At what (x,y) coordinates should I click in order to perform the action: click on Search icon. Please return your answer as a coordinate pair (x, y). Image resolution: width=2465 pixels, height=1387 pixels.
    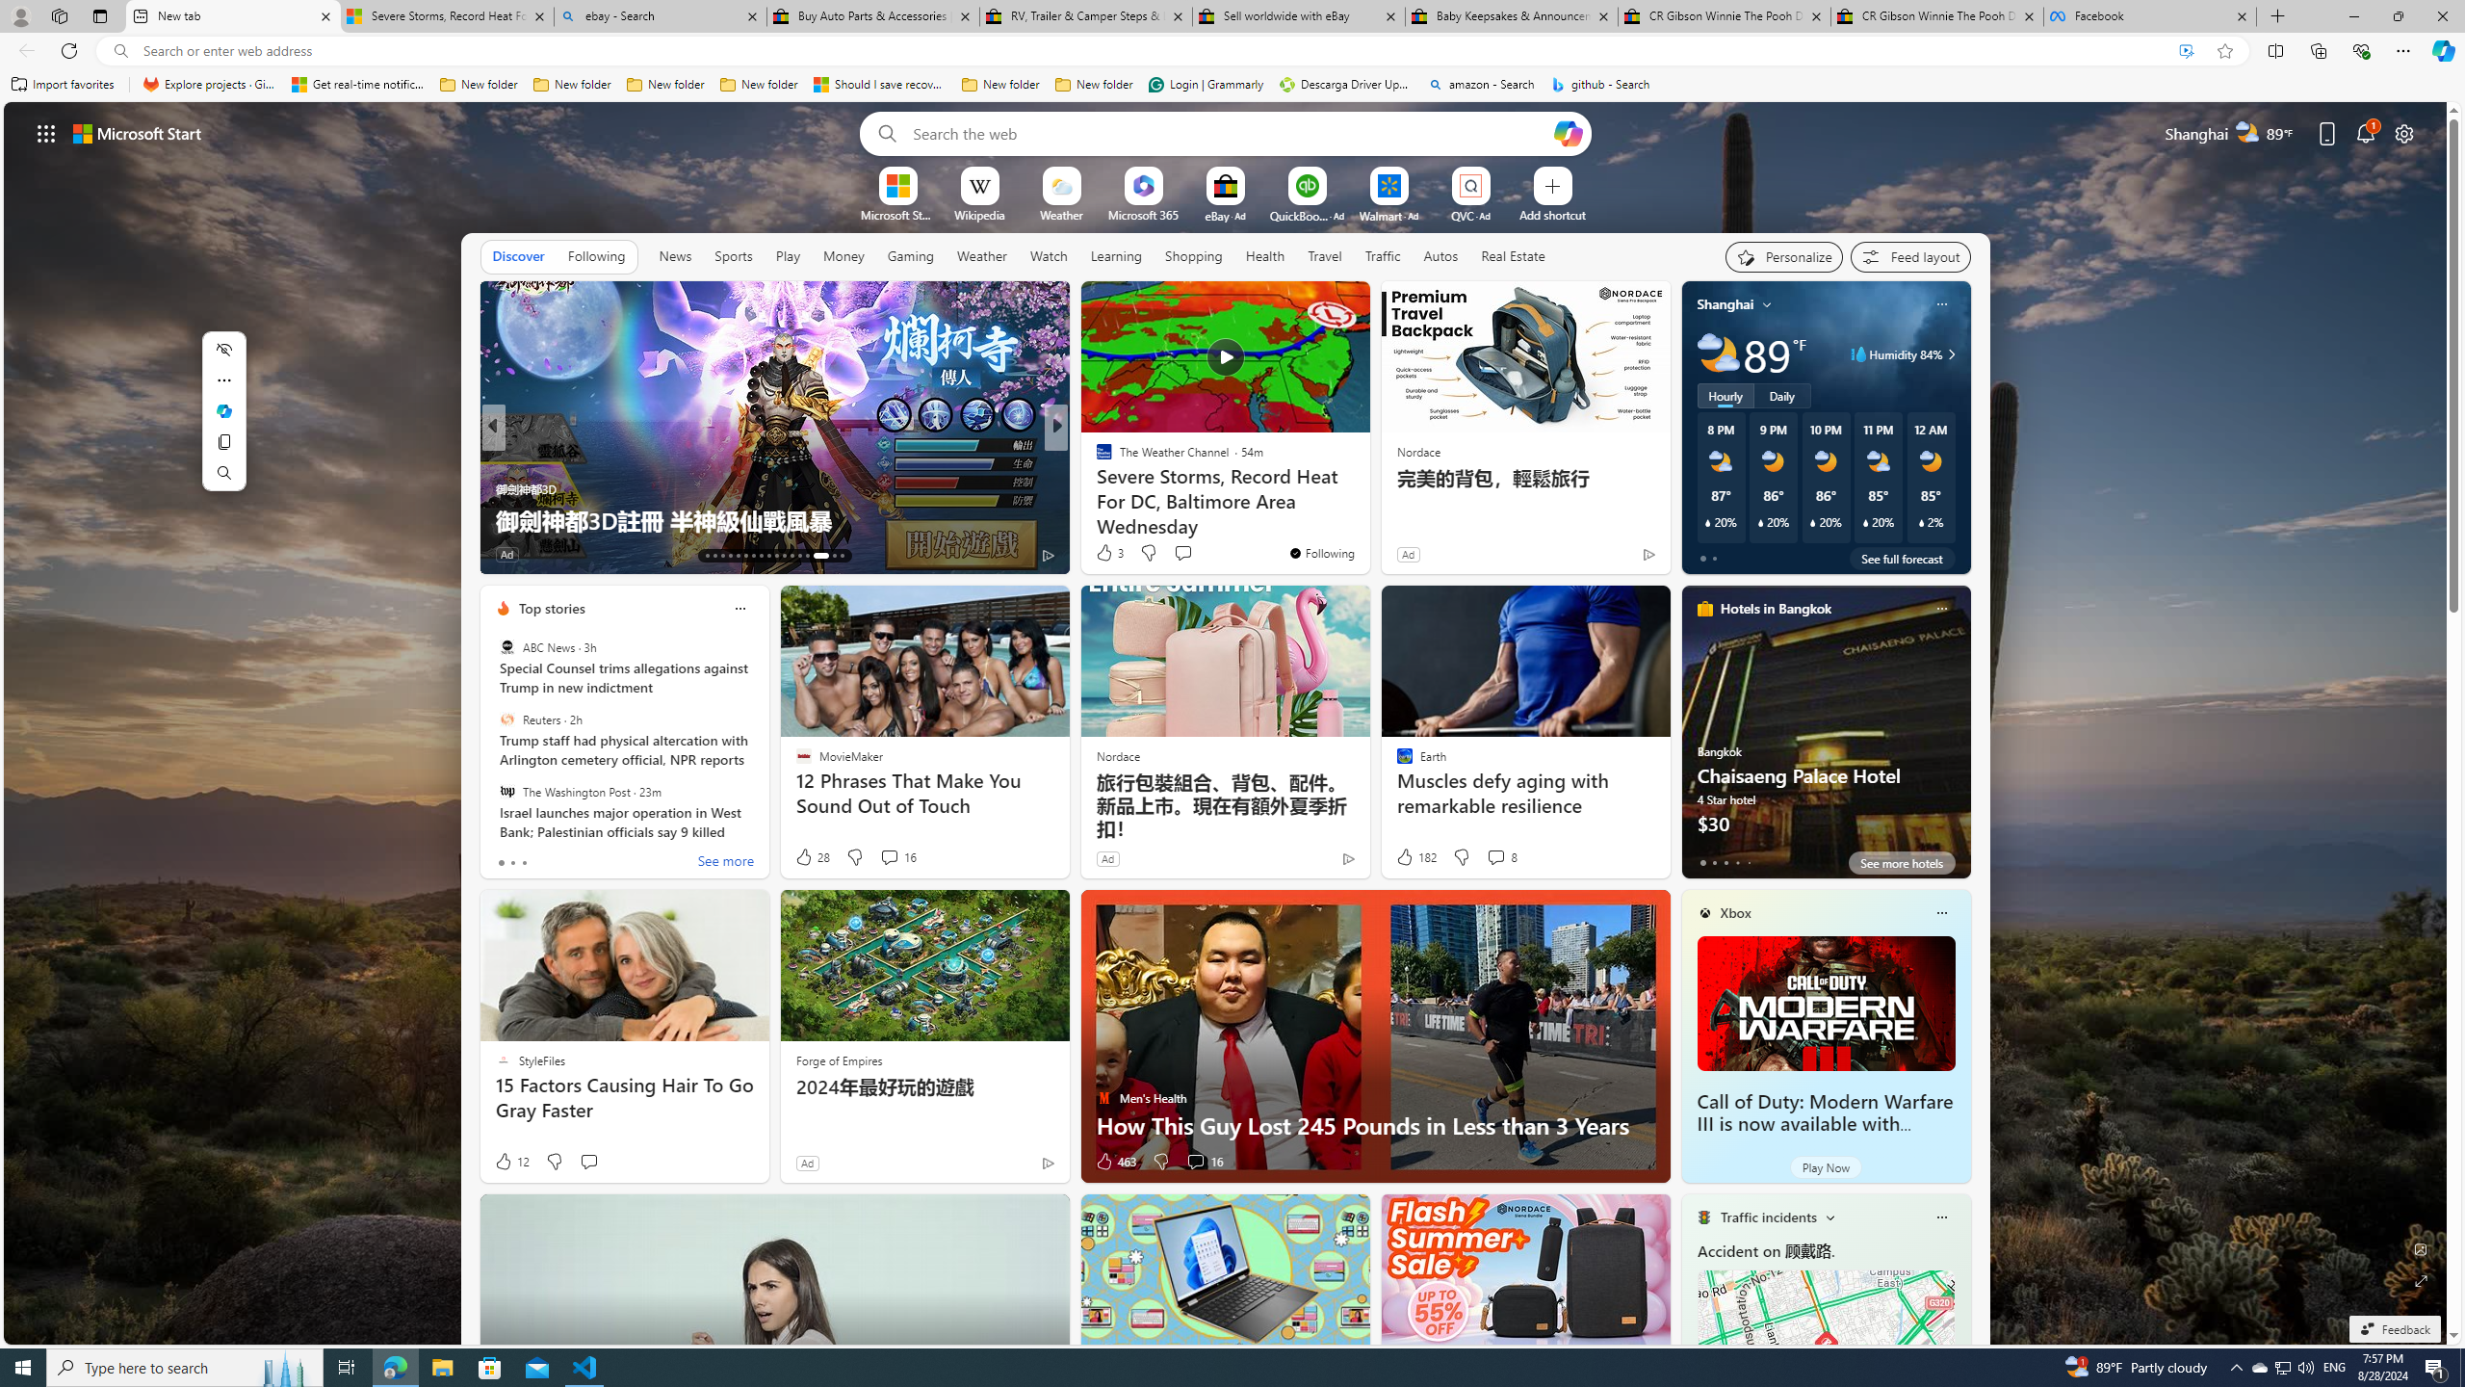
    Looking at the image, I should click on (119, 51).